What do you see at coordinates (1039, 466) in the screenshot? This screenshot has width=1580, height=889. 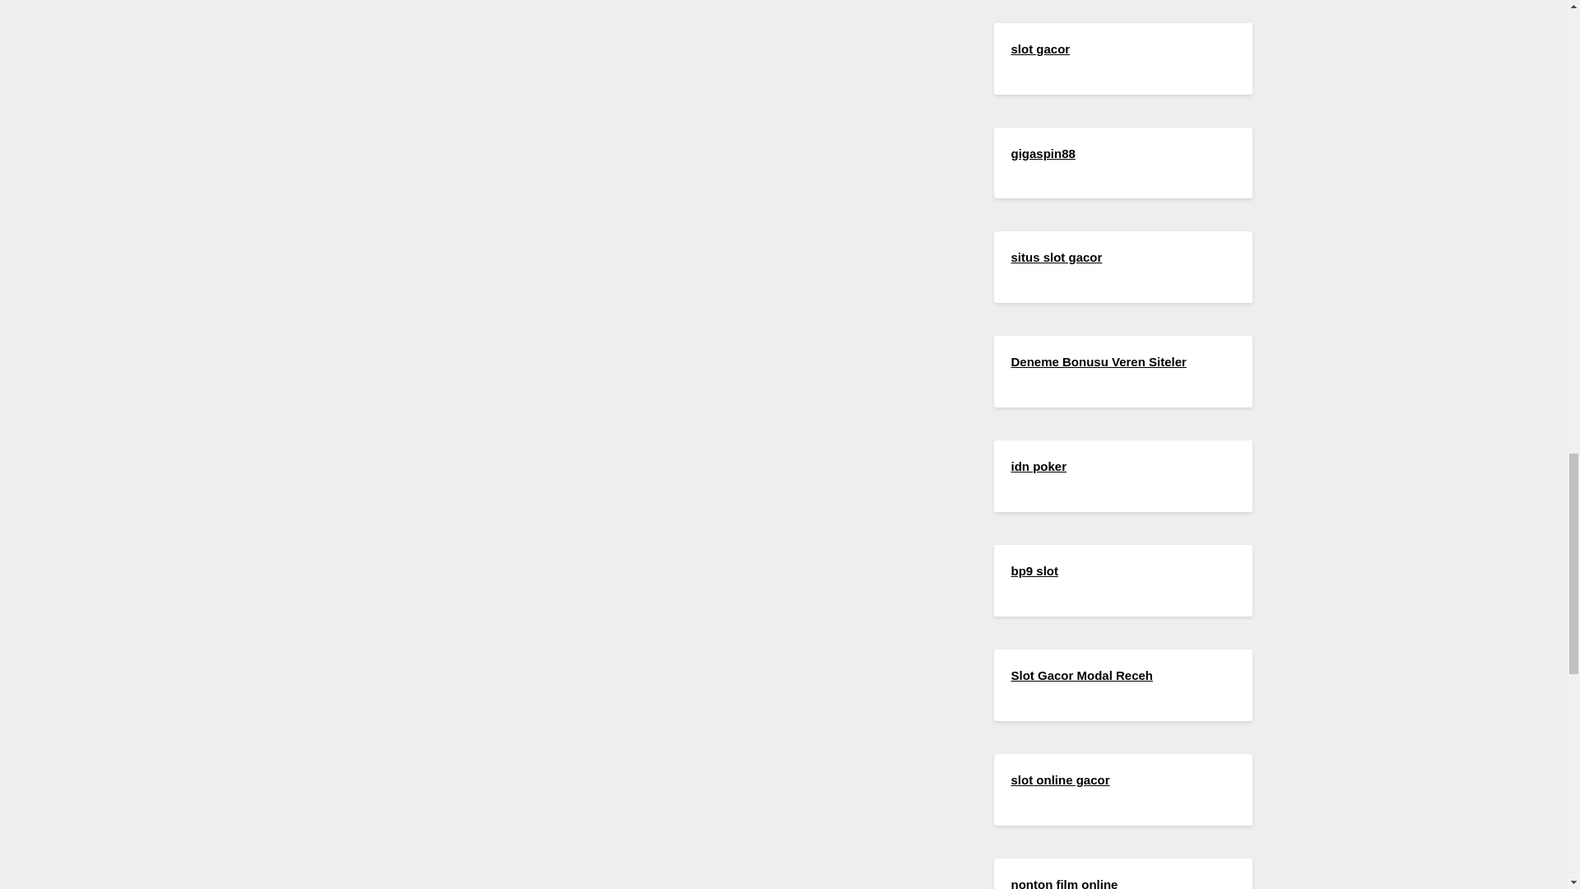 I see `idn poker` at bounding box center [1039, 466].